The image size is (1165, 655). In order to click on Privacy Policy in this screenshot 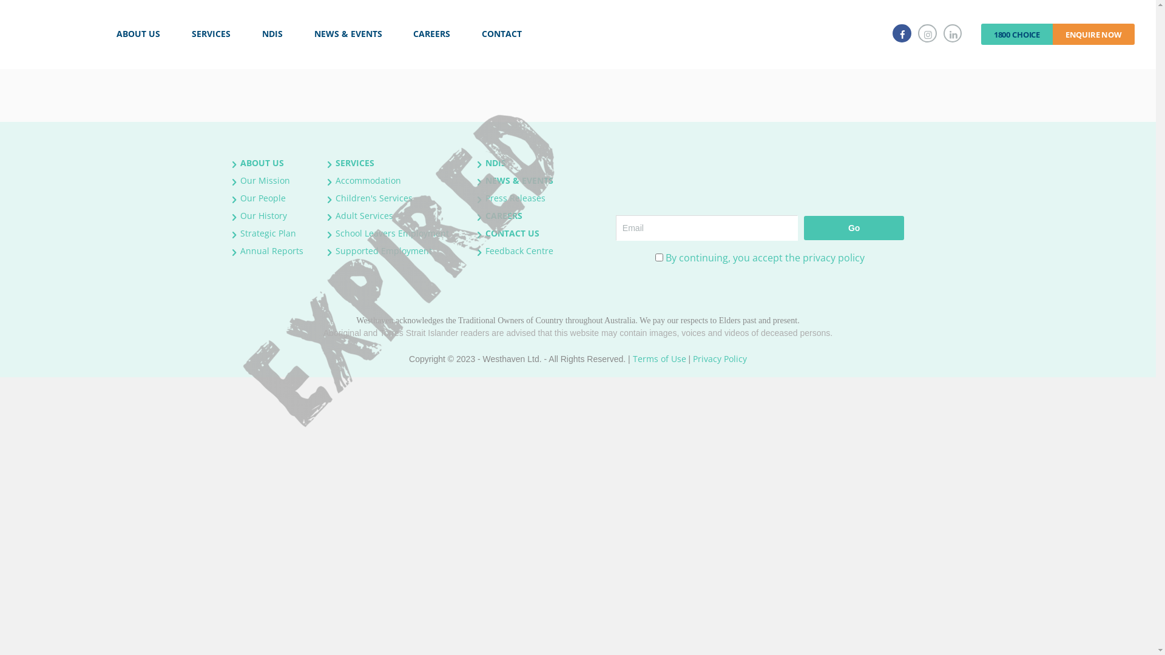, I will do `click(720, 359)`.